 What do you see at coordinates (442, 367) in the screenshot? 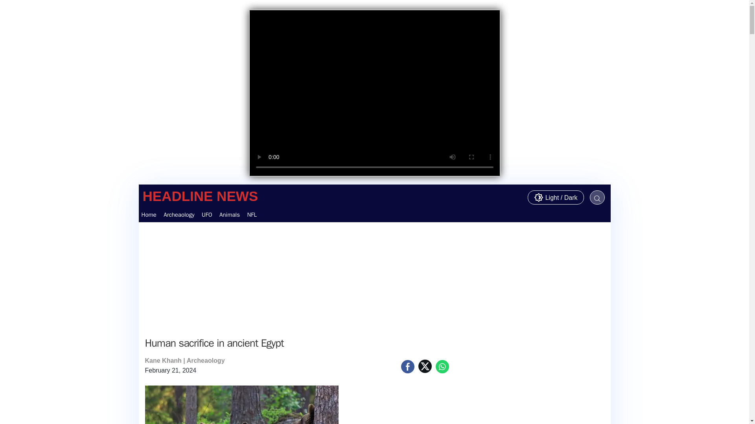
I see `WhatsApp` at bounding box center [442, 367].